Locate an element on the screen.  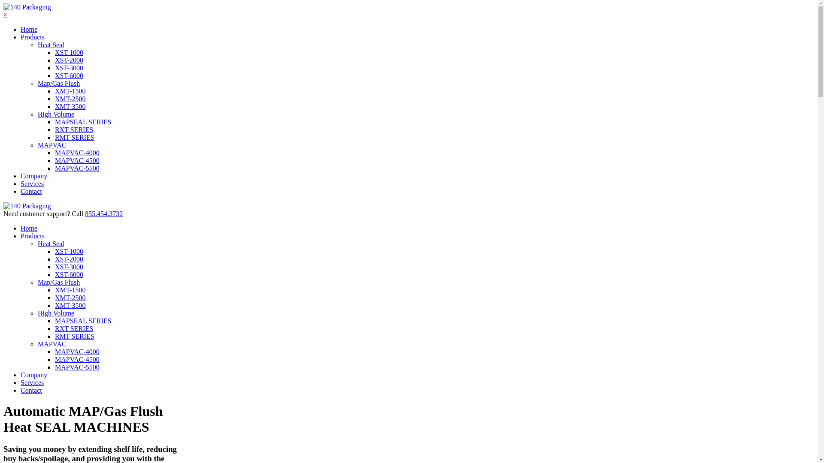
MAPVAC-4000 is located at coordinates (77, 352).